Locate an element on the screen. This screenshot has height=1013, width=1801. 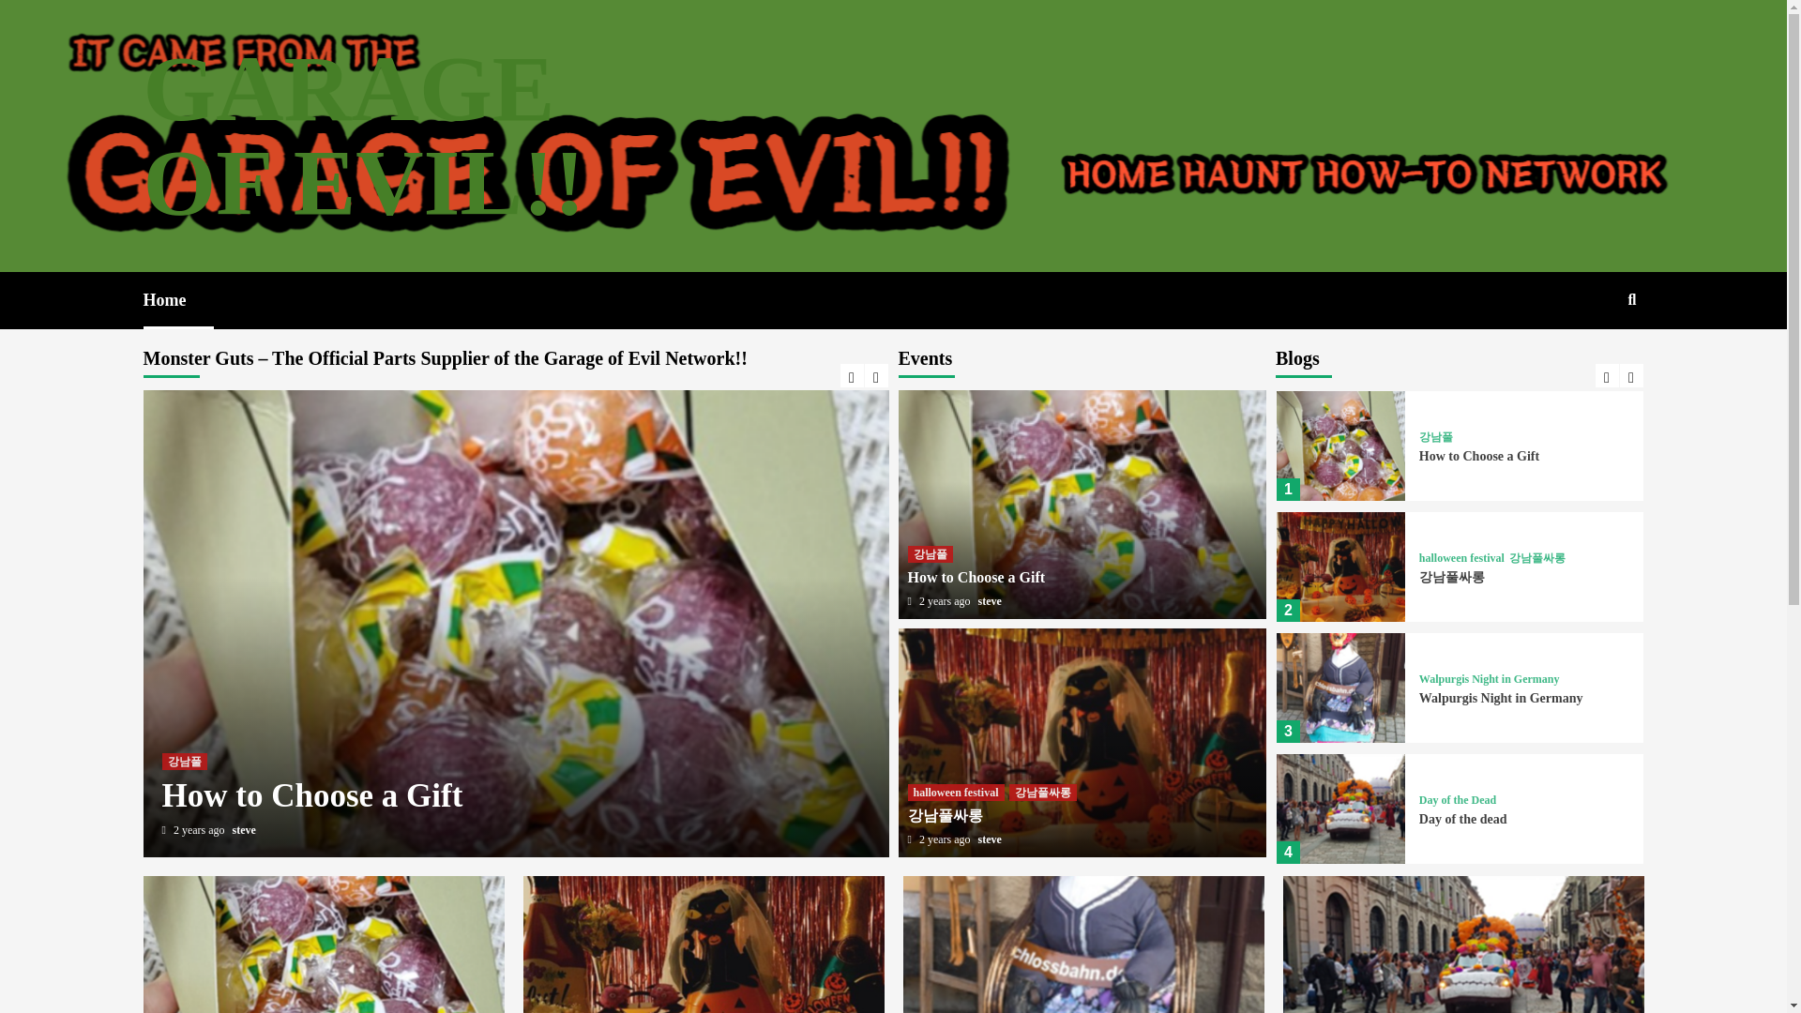
GARAGE OF EVIL!! is located at coordinates (362, 135).